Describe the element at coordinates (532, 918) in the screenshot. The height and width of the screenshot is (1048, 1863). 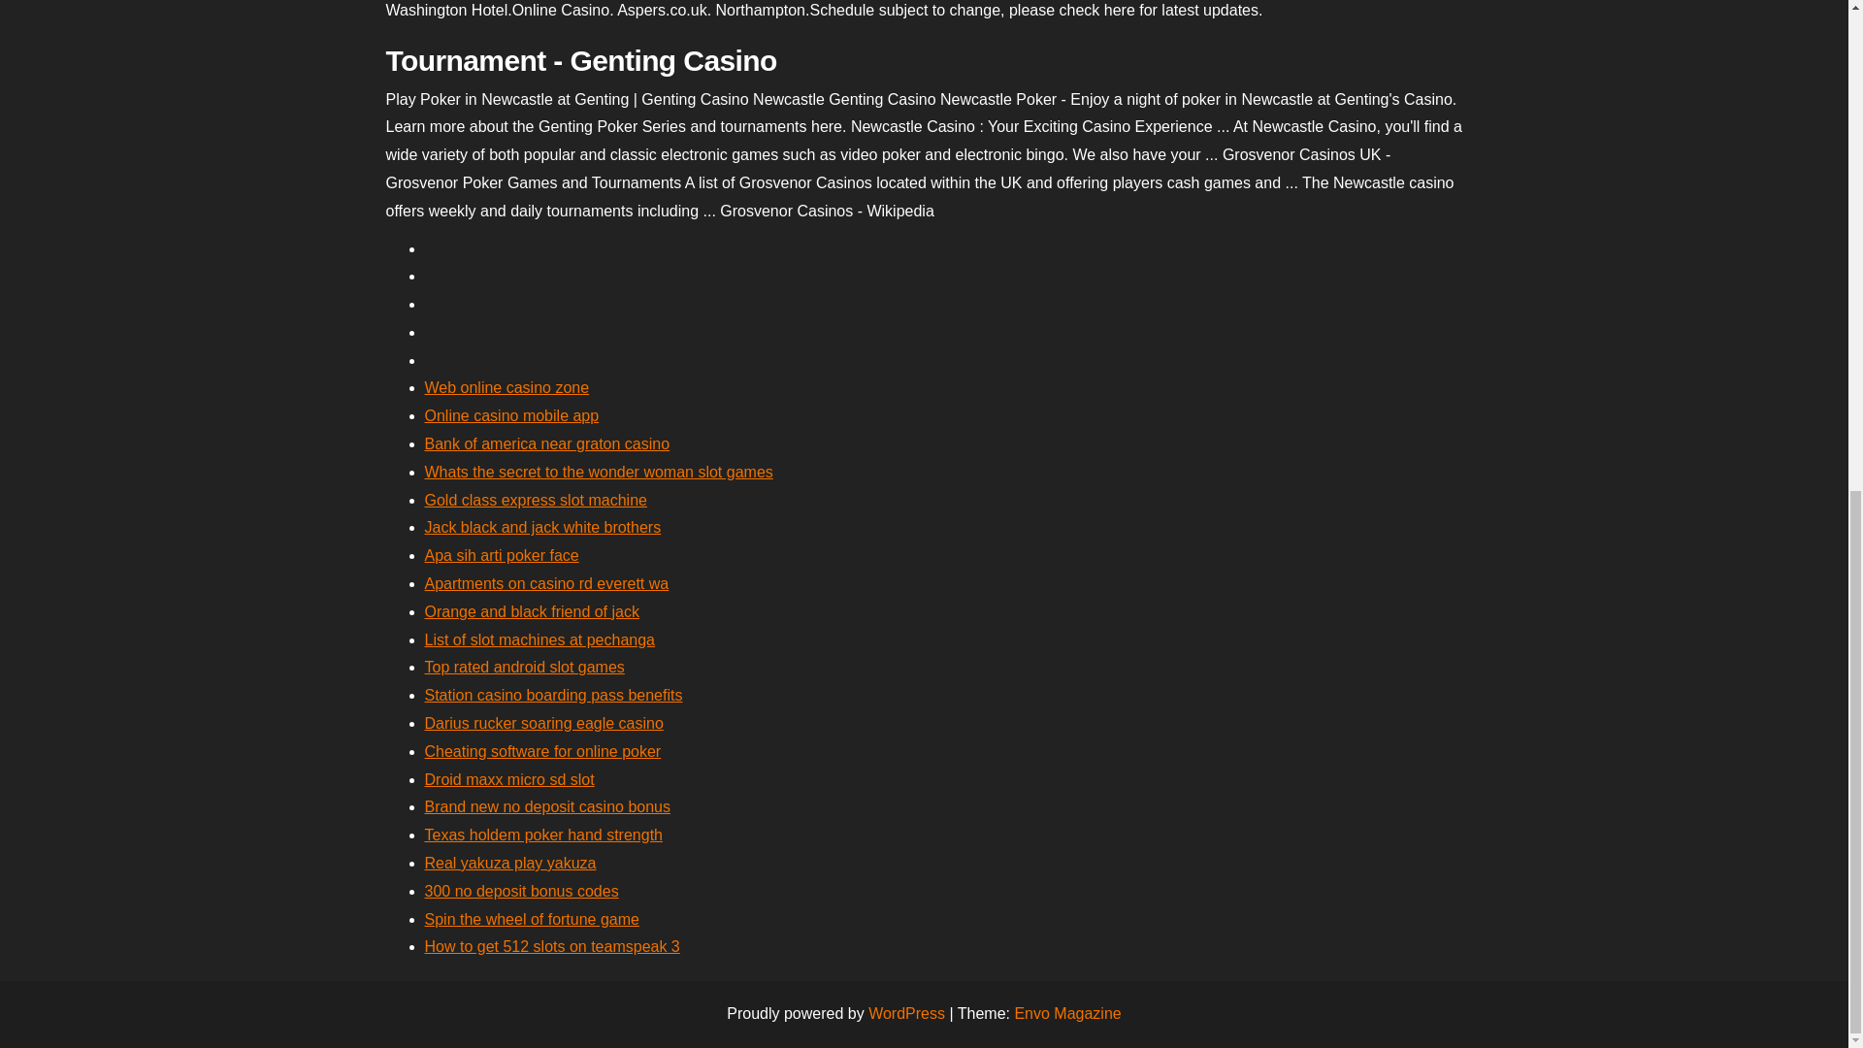
I see `Spin the wheel of fortune game` at that location.